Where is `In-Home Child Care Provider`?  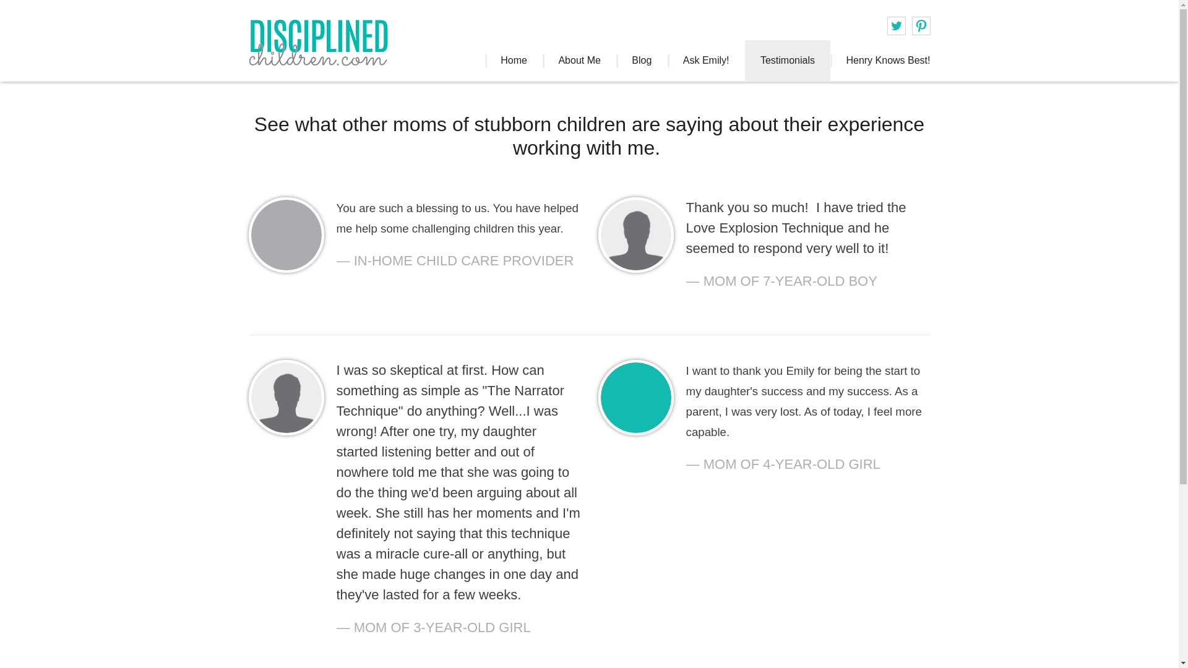 In-Home Child Care Provider is located at coordinates (458, 276).